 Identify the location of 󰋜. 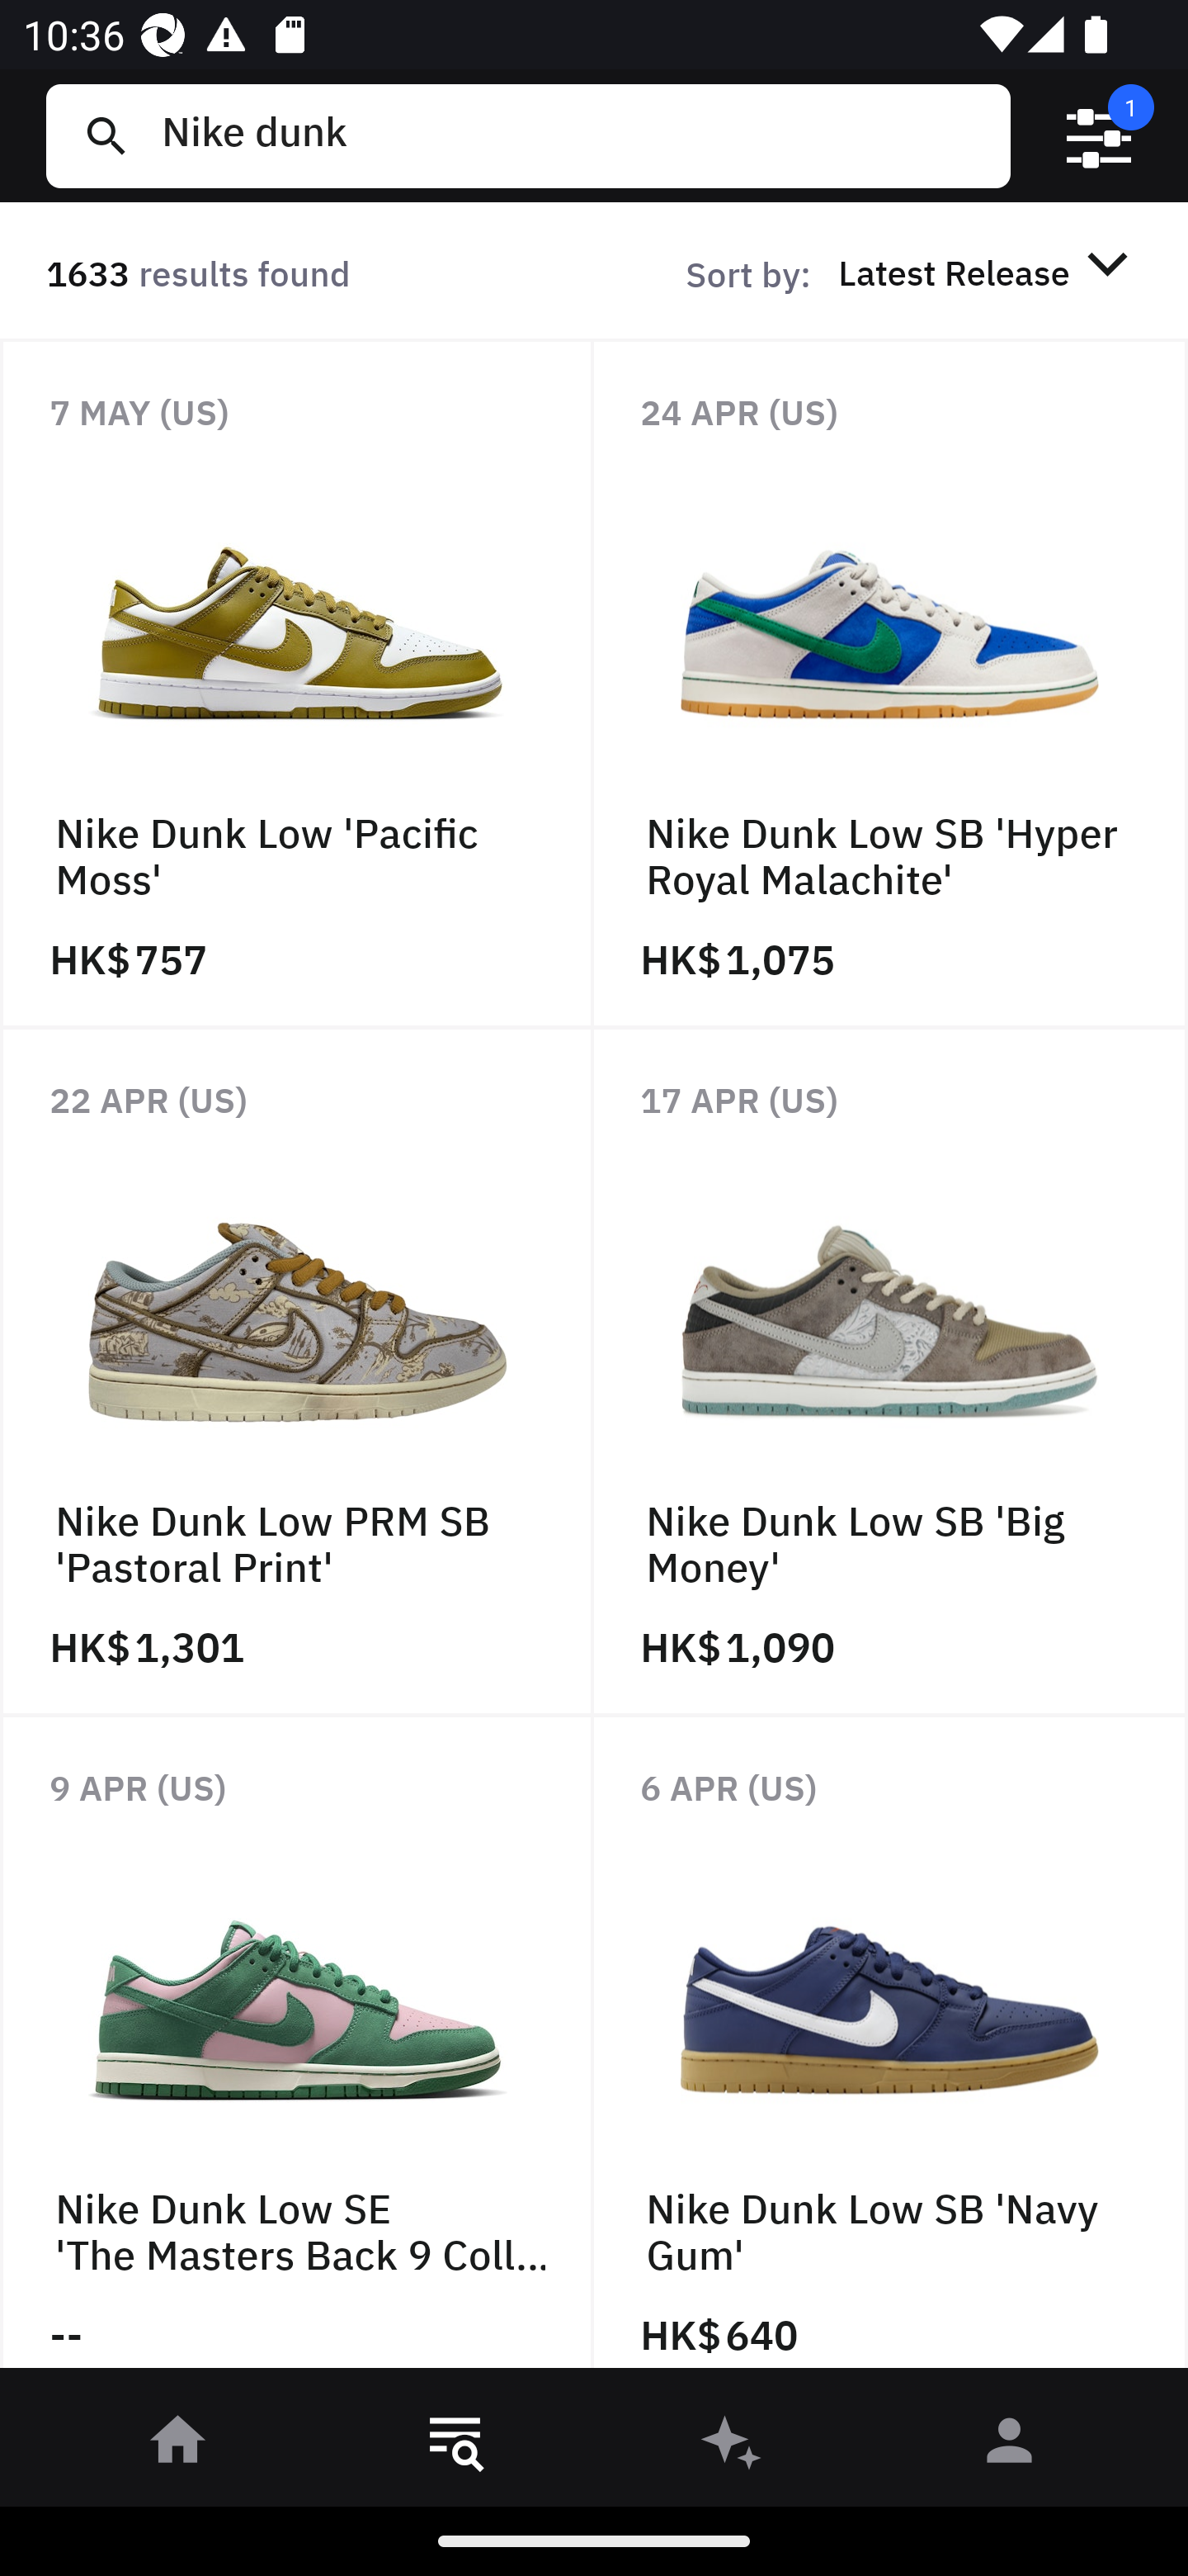
(178, 2446).